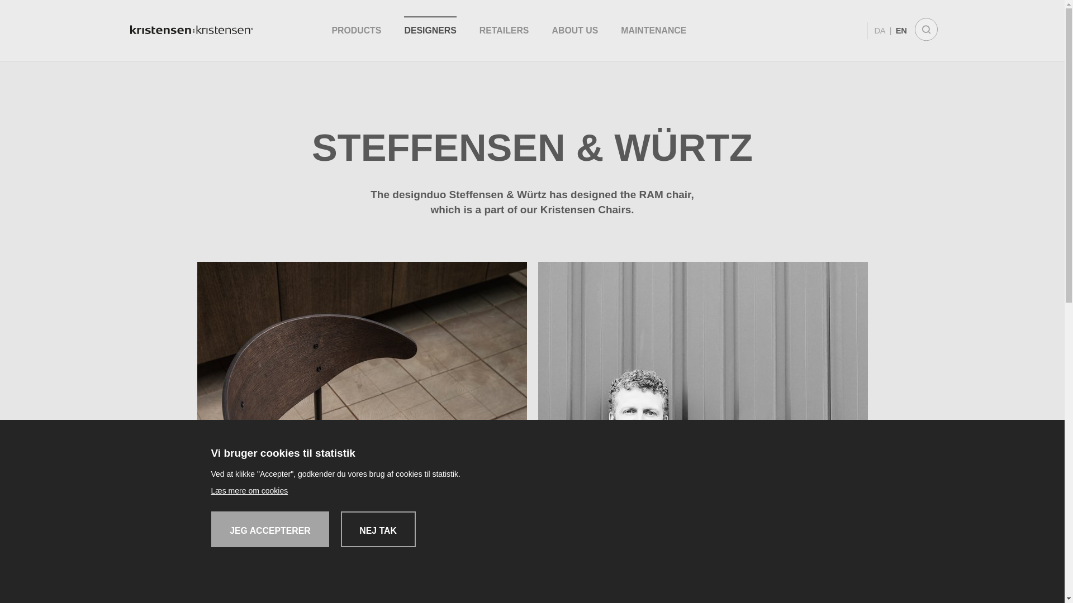 The height and width of the screenshot is (603, 1073). I want to click on NEJ TAK, so click(378, 529).